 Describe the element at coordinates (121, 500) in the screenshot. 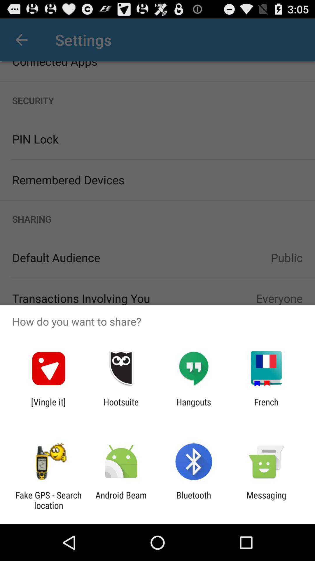

I see `press android beam item` at that location.